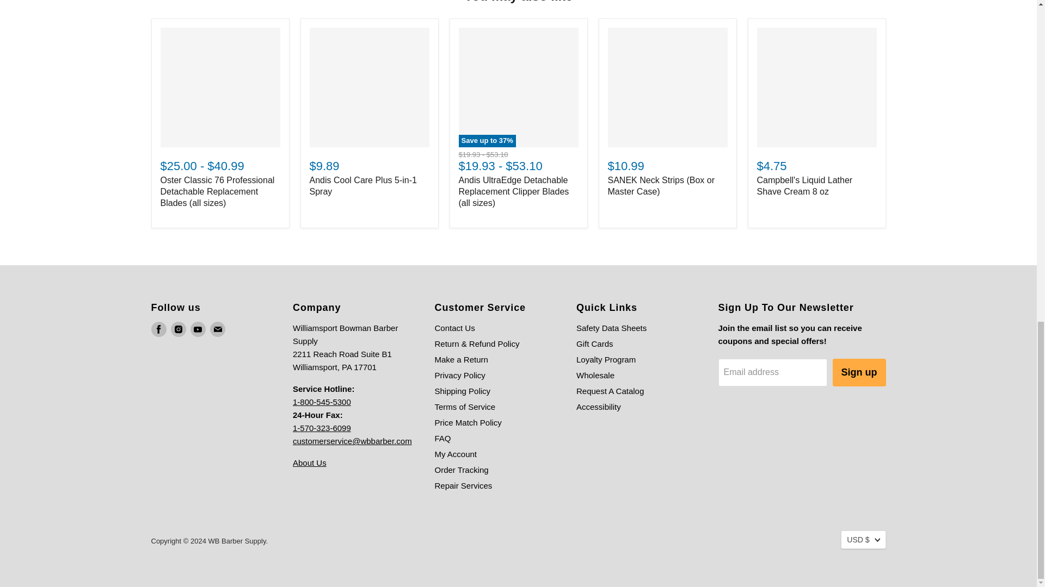 This screenshot has width=1045, height=587. What do you see at coordinates (322, 427) in the screenshot?
I see `tel:5703236099` at bounding box center [322, 427].